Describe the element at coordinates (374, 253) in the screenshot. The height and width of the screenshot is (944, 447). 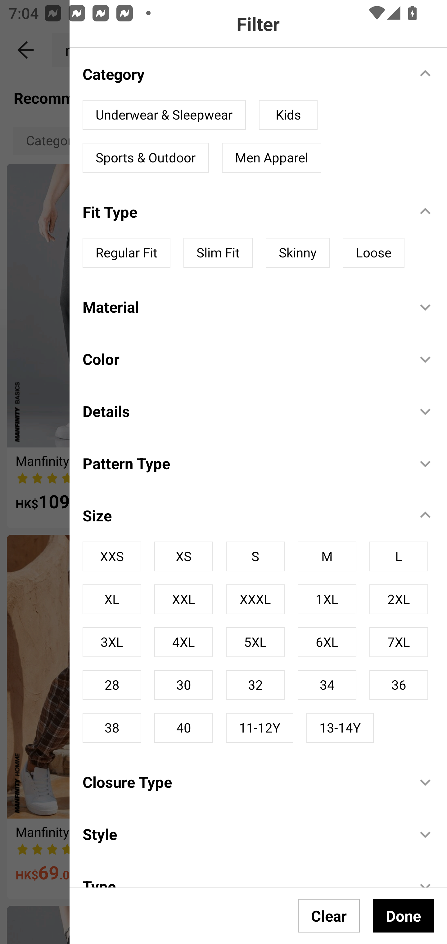
I see `Loose` at that location.